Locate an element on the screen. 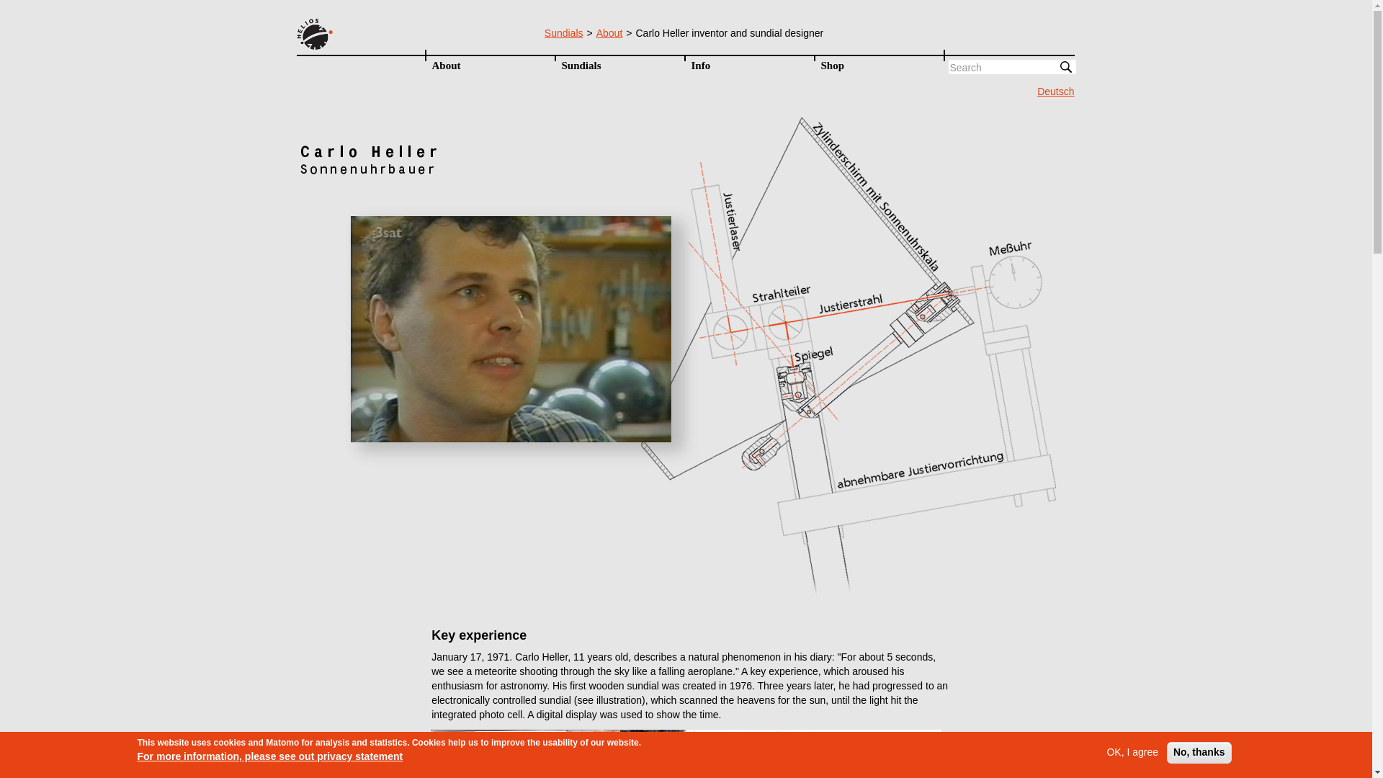  About is located at coordinates (489, 65).